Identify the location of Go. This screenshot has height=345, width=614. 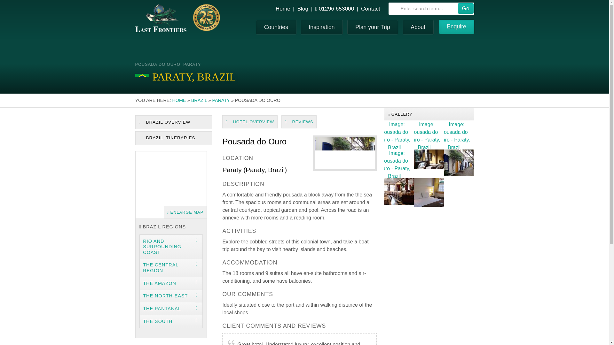
(466, 8).